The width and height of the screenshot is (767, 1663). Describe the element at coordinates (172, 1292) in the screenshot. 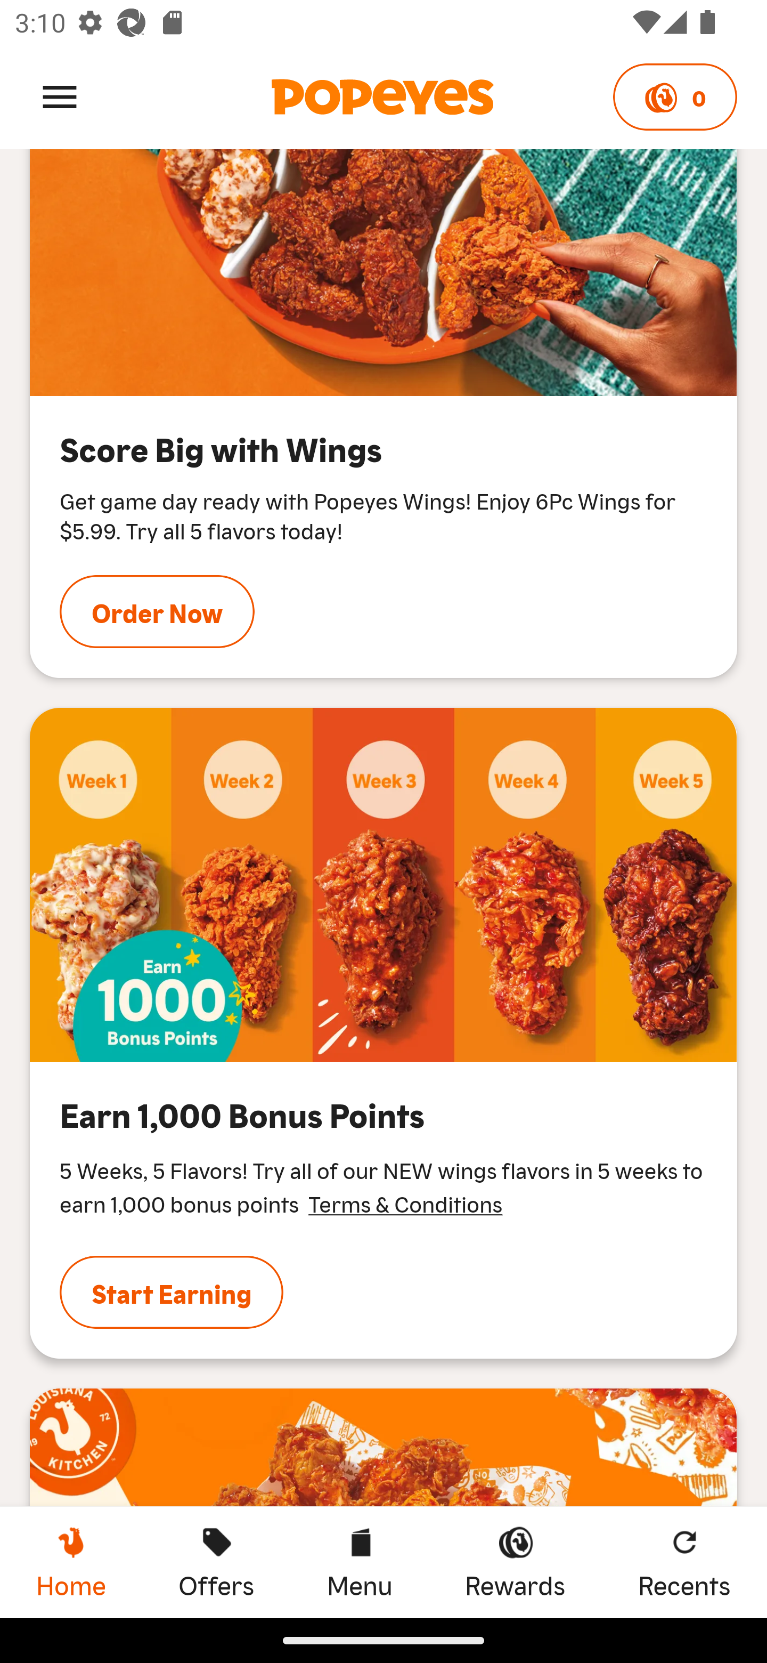

I see `Start Earning` at that location.